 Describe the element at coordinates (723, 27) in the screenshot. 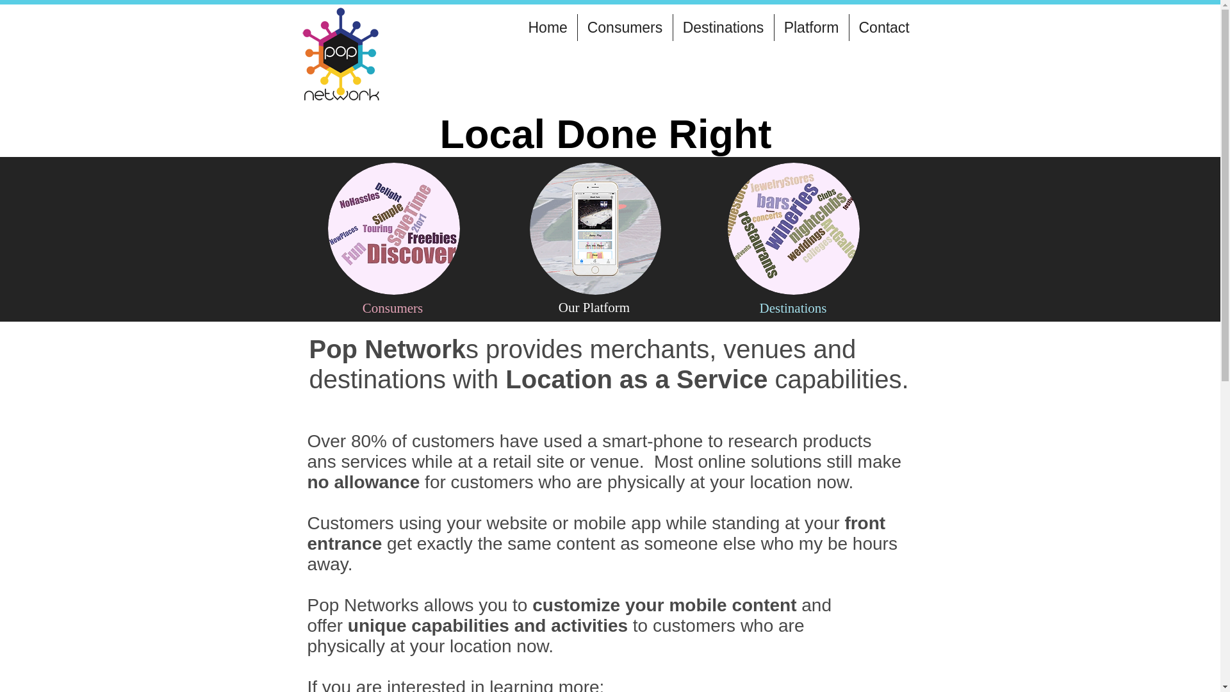

I see `Destinations` at that location.